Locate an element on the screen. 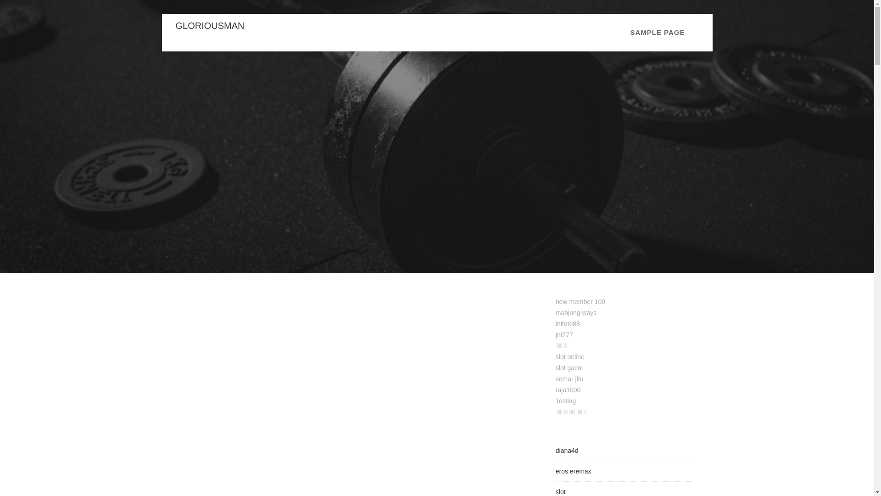 This screenshot has height=496, width=881. eros eremax is located at coordinates (574, 471).